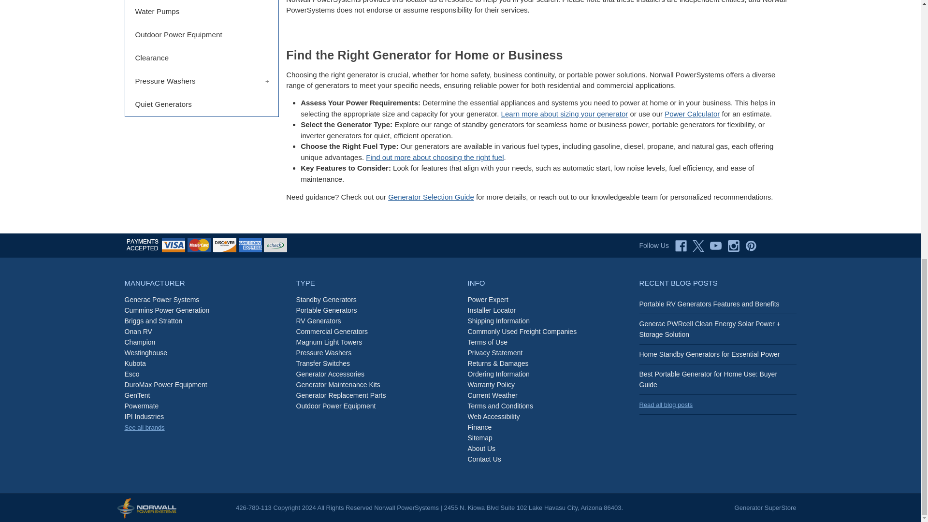 The image size is (928, 522). I want to click on instagram, so click(734, 246).